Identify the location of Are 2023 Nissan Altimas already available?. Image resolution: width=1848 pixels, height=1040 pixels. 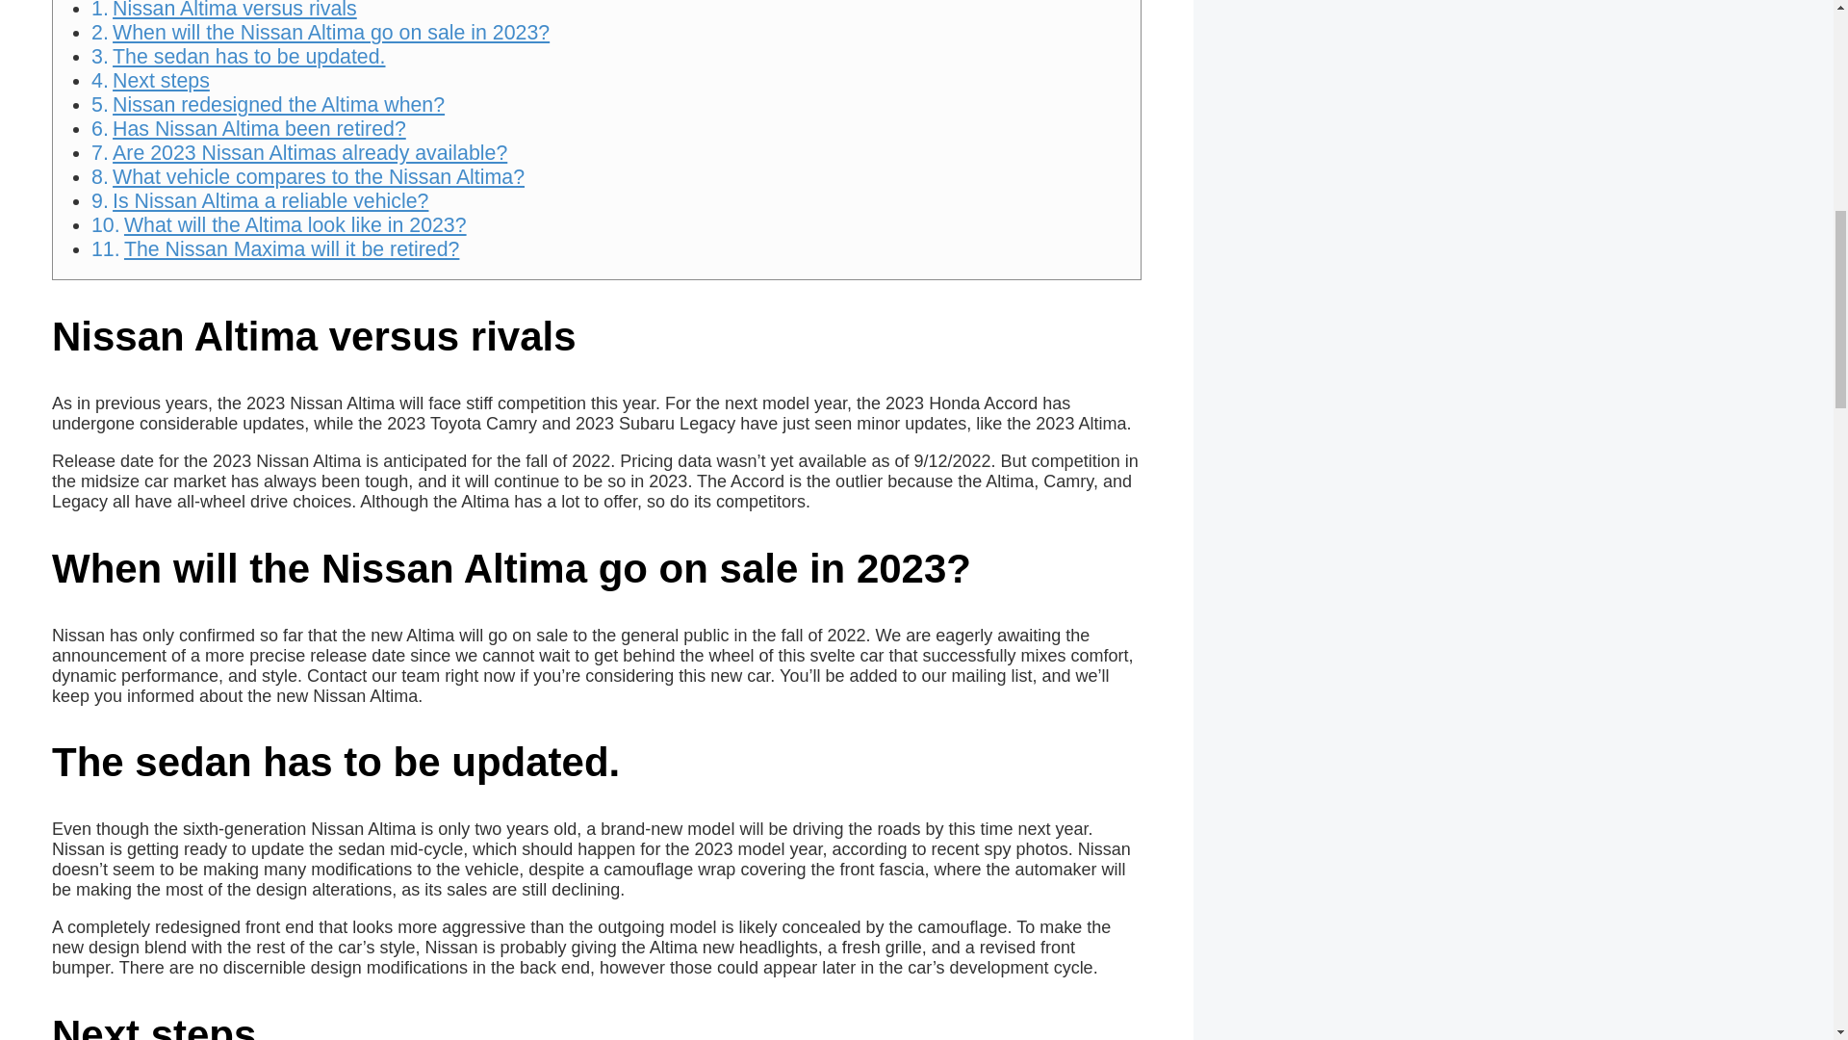
(310, 152).